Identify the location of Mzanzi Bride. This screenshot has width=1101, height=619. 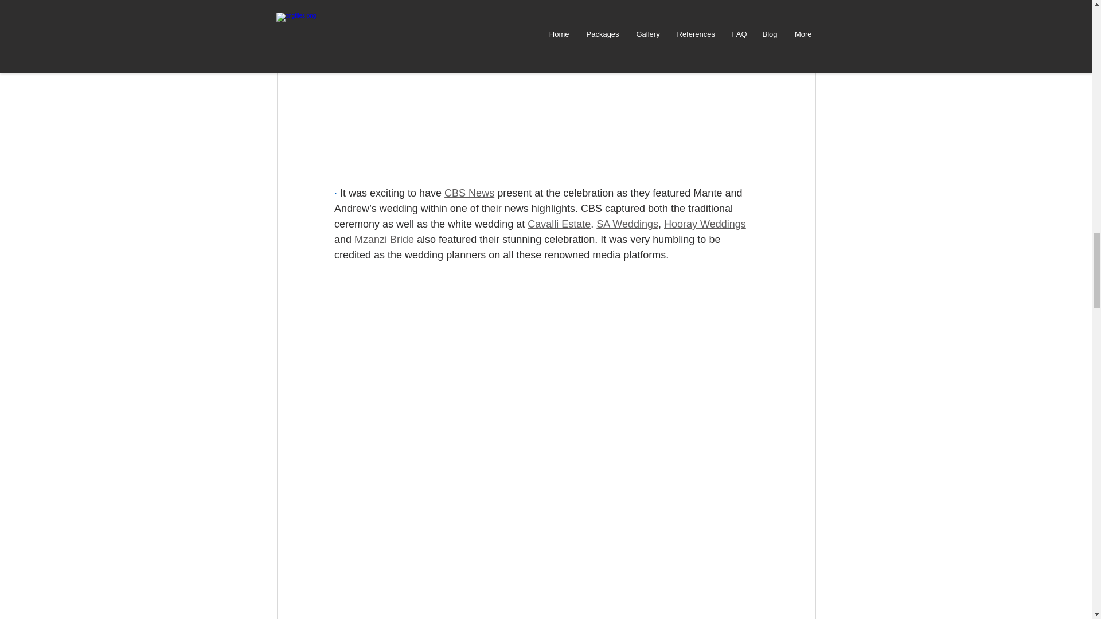
(384, 240).